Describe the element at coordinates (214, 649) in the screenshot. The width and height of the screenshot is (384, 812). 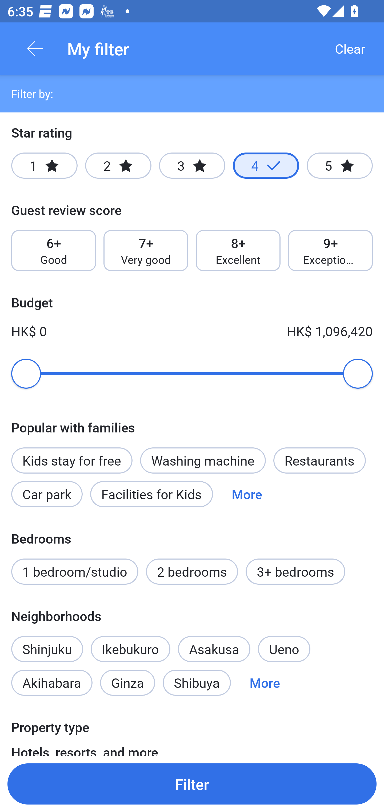
I see `Asakusa` at that location.